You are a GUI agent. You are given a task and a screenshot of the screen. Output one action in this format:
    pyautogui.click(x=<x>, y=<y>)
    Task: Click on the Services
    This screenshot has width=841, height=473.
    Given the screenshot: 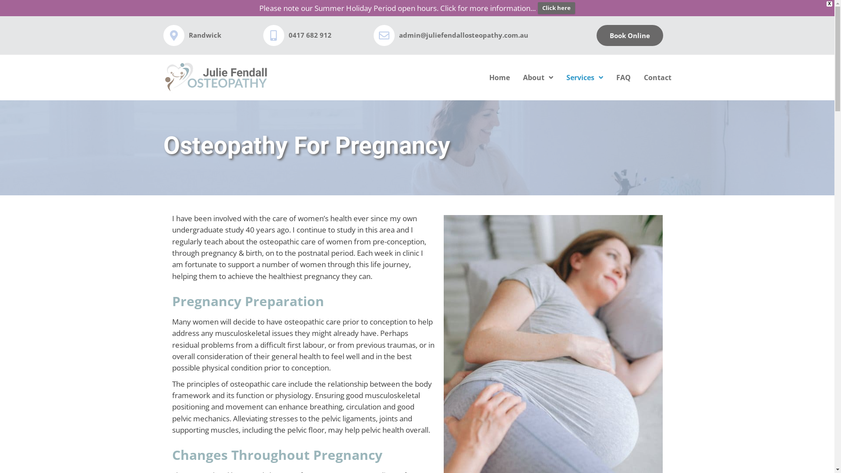 What is the action you would take?
    pyautogui.click(x=585, y=78)
    